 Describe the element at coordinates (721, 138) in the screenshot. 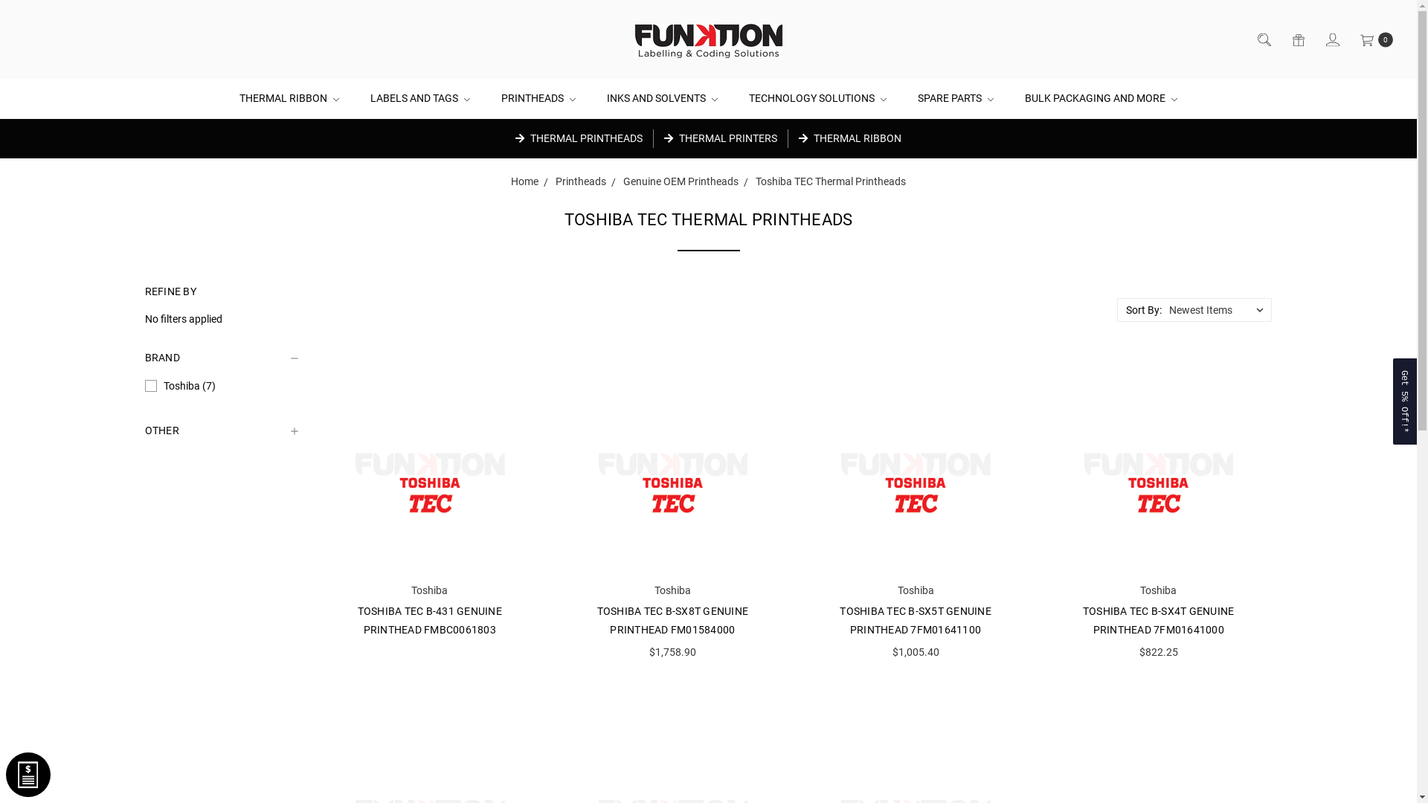

I see `THERMAL PRINTERS` at that location.